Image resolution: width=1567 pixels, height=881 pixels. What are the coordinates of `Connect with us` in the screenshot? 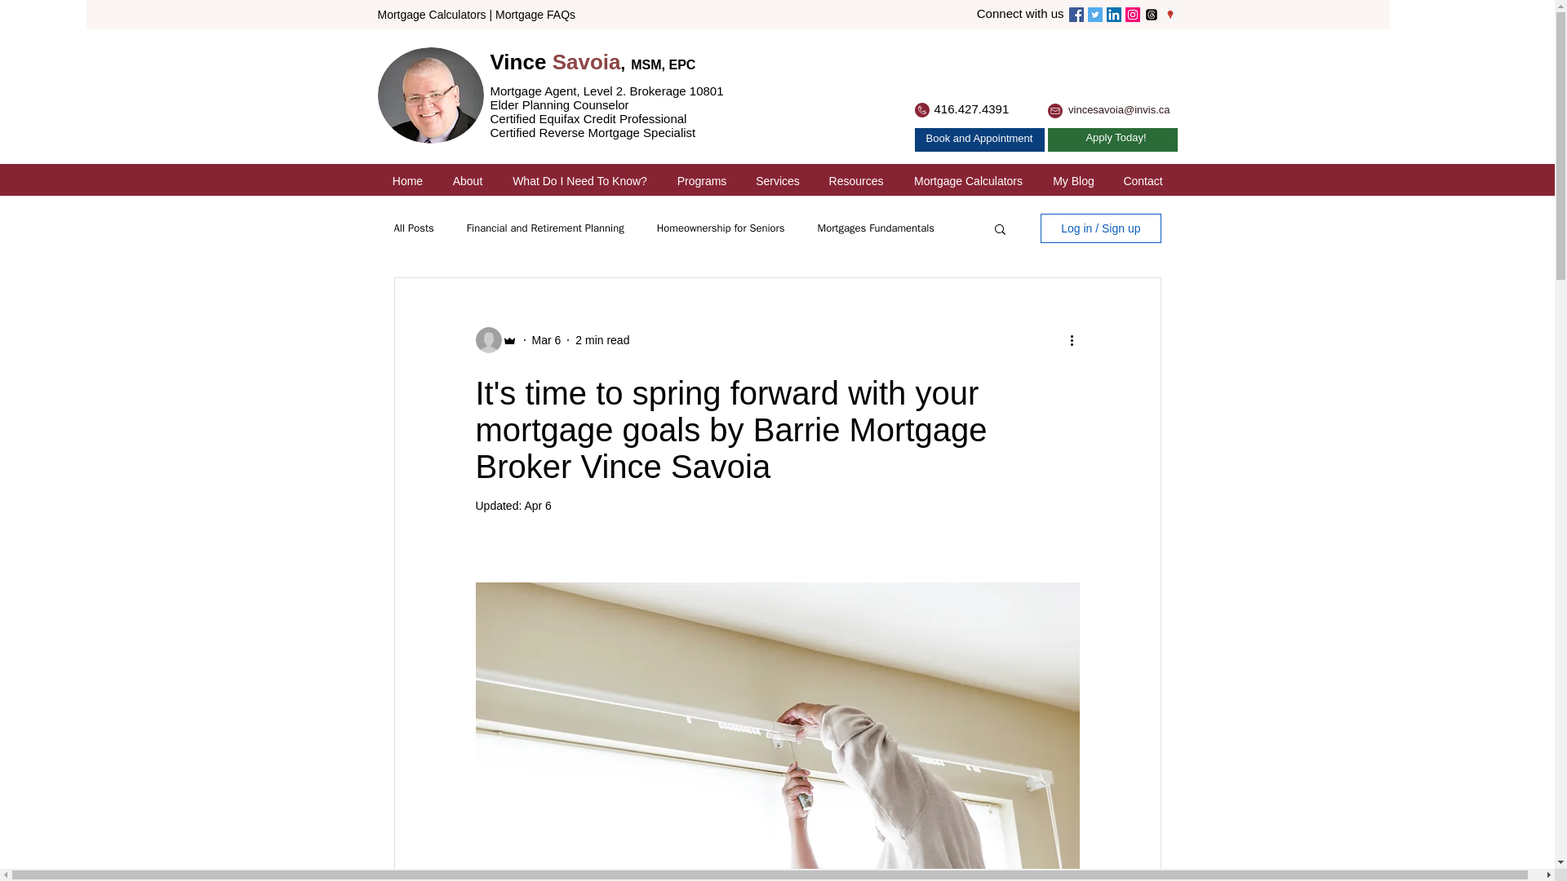 It's located at (1020, 13).